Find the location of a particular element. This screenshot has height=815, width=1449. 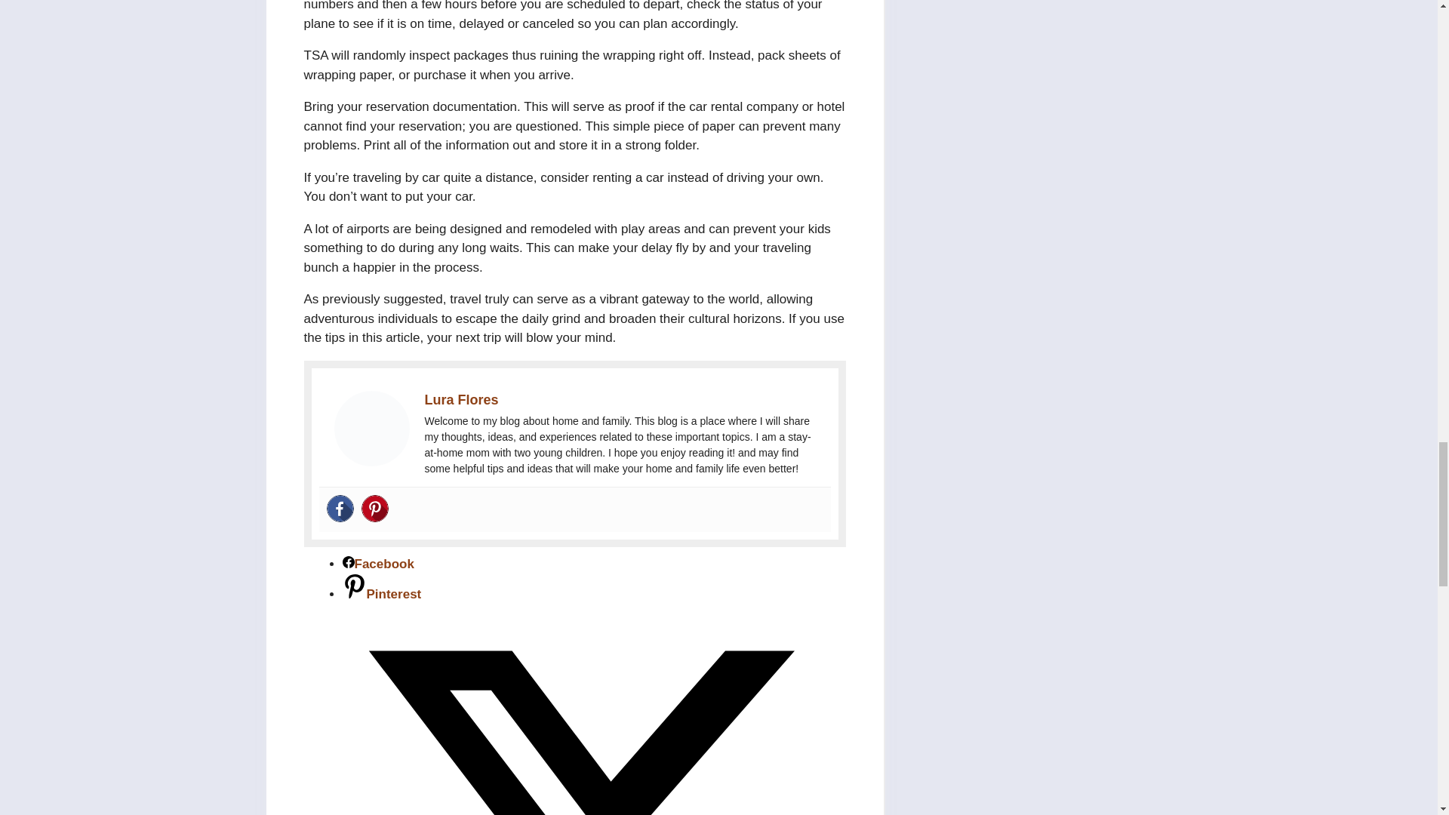

Facebook is located at coordinates (340, 509).